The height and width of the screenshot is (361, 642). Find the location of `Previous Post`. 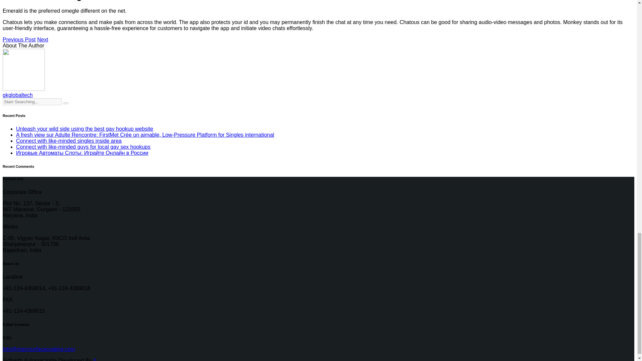

Previous Post is located at coordinates (19, 39).